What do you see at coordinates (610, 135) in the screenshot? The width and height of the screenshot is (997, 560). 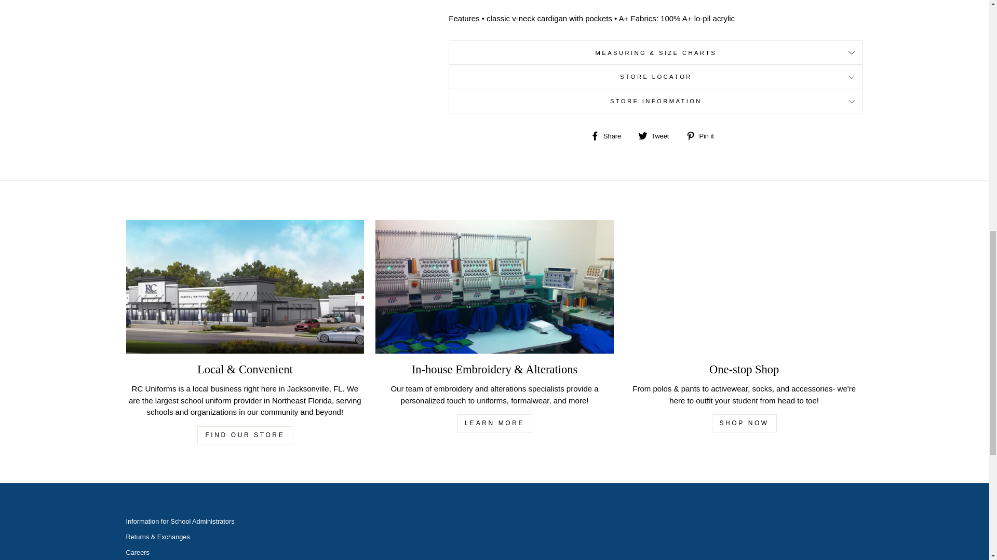 I see `Share on Facebook` at bounding box center [610, 135].